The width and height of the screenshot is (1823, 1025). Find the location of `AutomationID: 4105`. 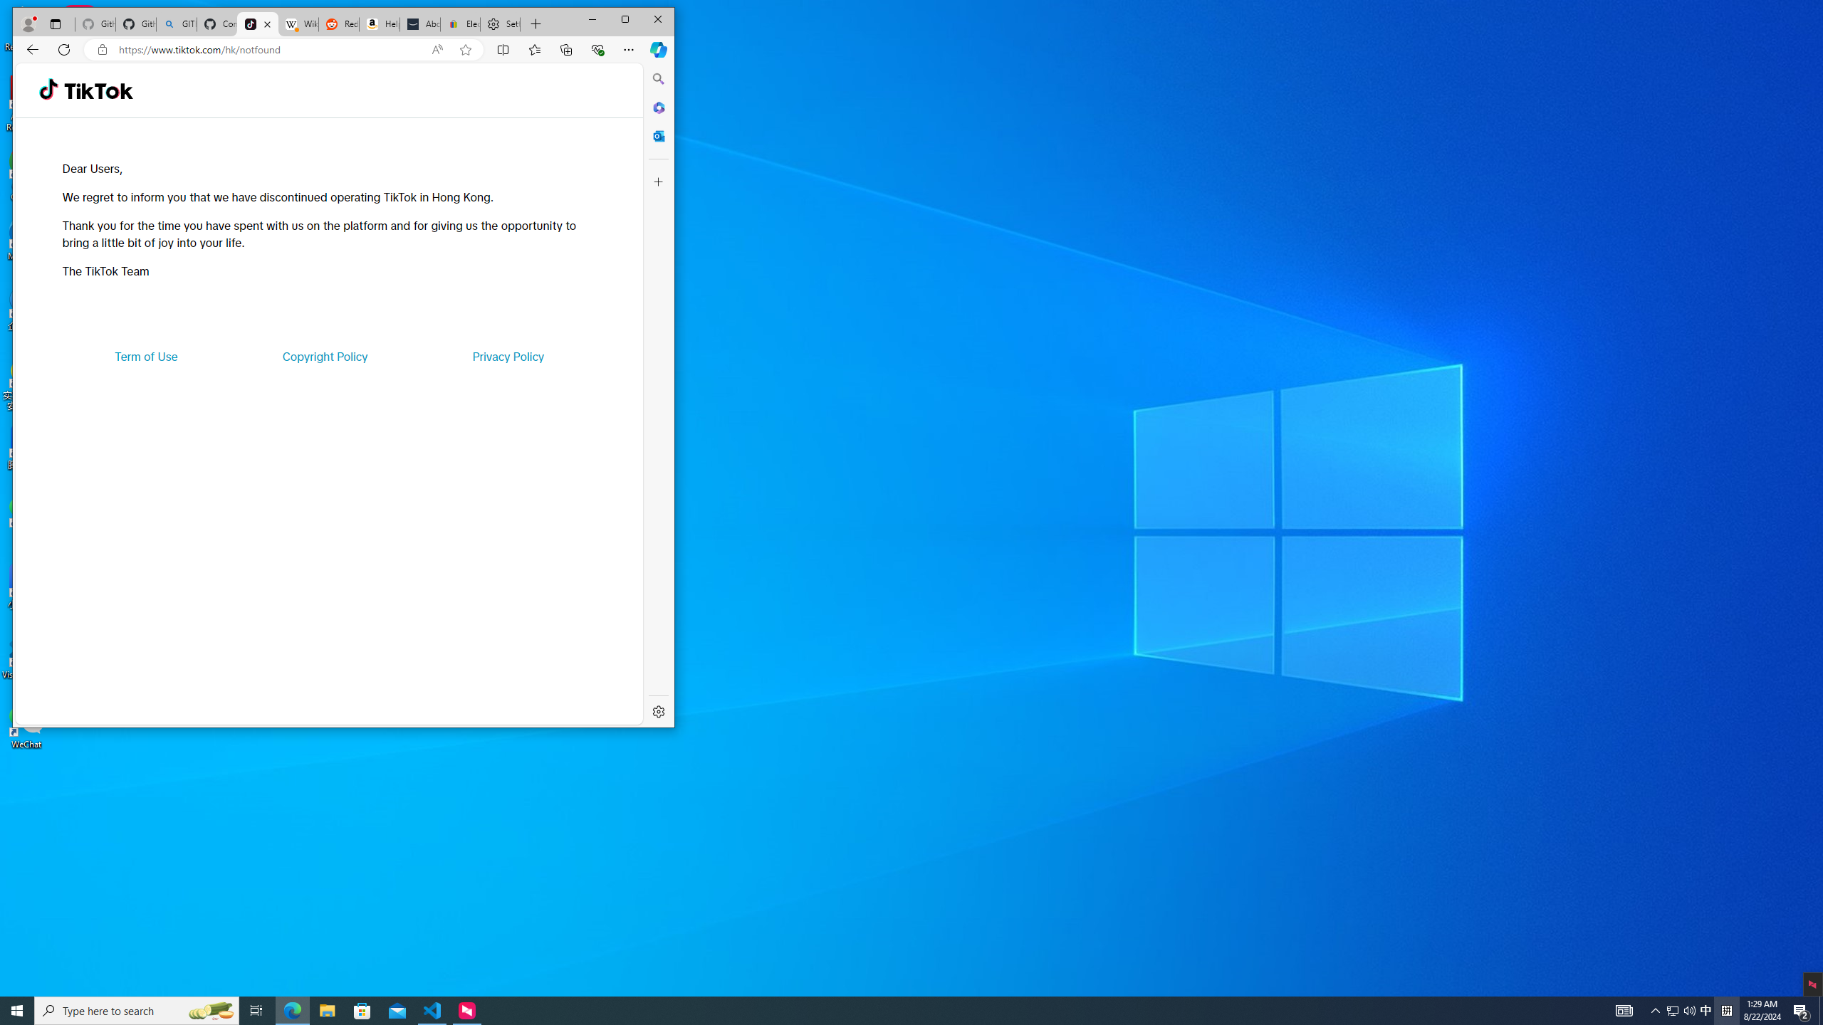

AutomationID: 4105 is located at coordinates (1624, 1011).